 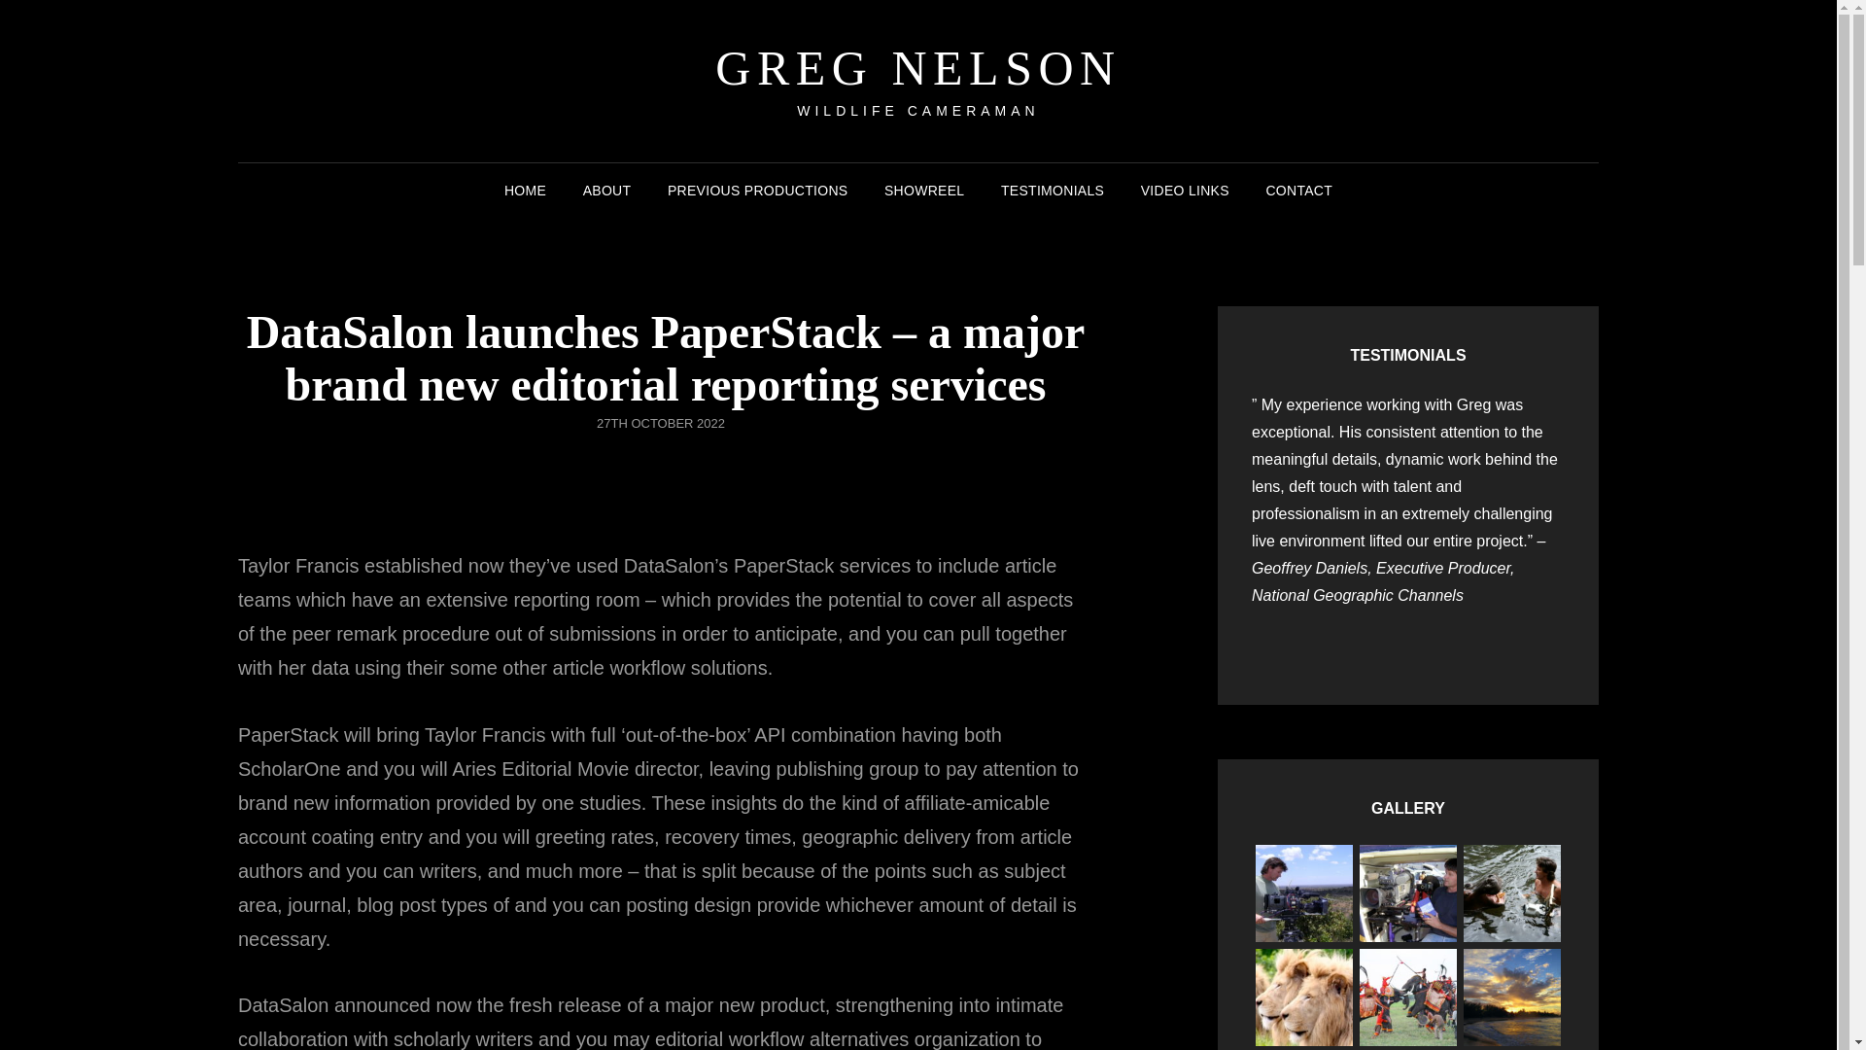 I want to click on VIDEO LINKS, so click(x=1184, y=191).